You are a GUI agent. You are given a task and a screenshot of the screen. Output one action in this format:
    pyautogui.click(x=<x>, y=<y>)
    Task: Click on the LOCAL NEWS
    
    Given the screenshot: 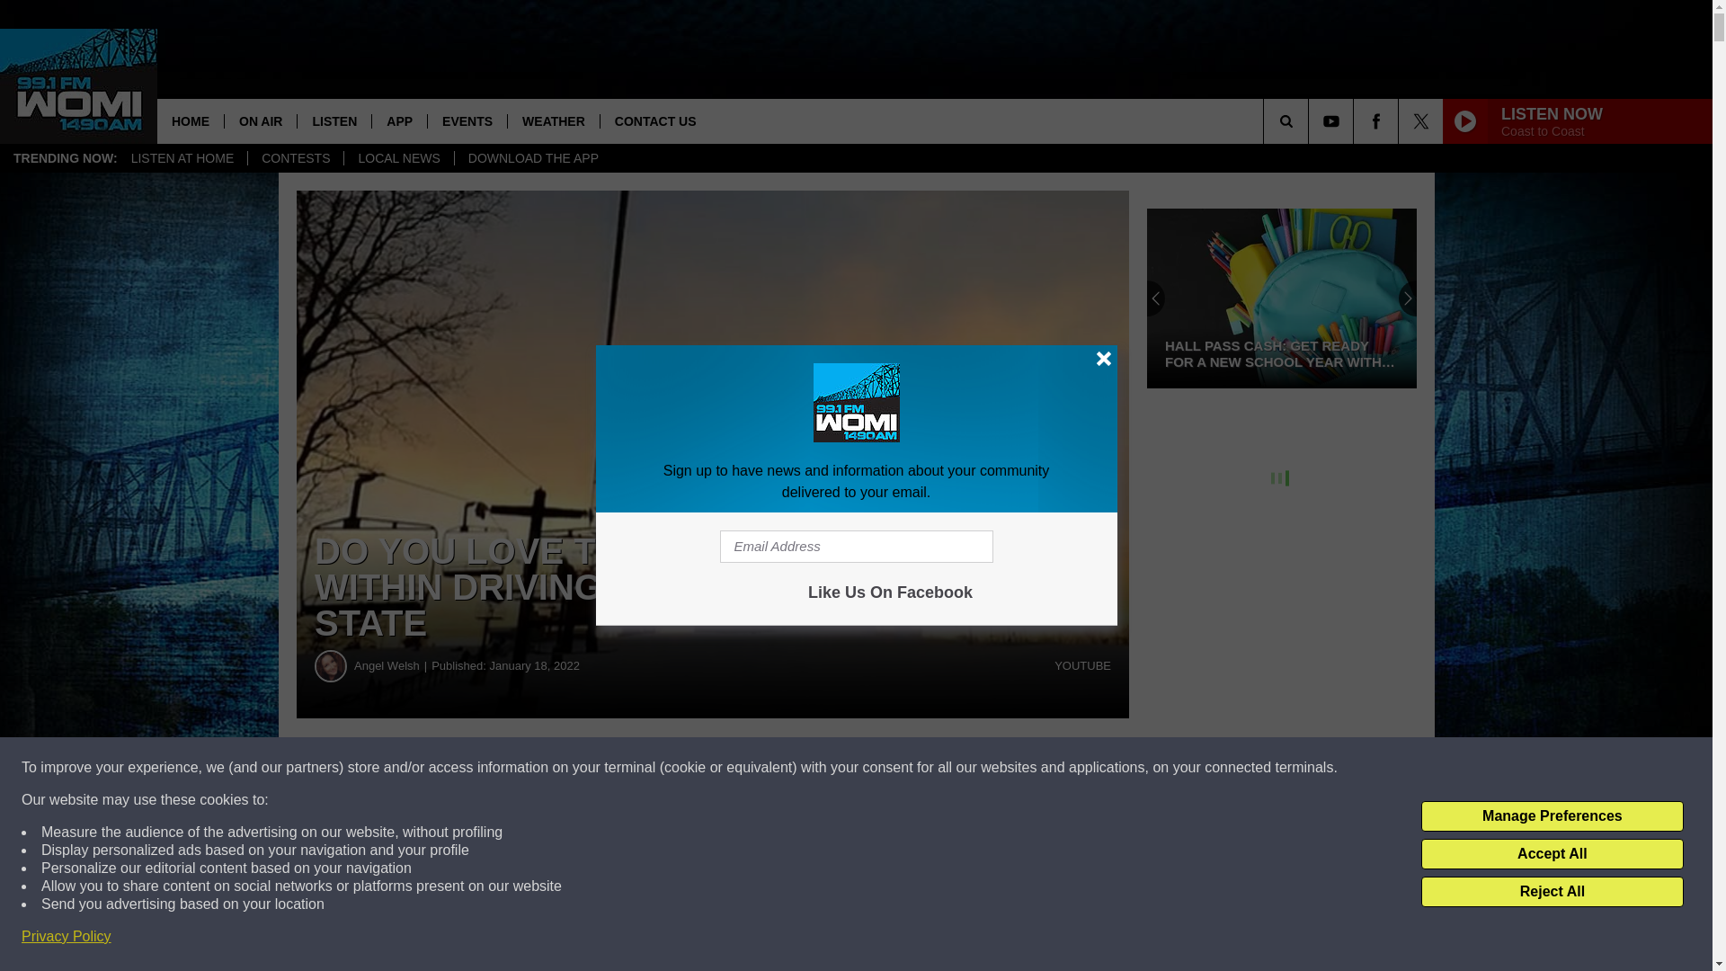 What is the action you would take?
    pyautogui.click(x=397, y=158)
    